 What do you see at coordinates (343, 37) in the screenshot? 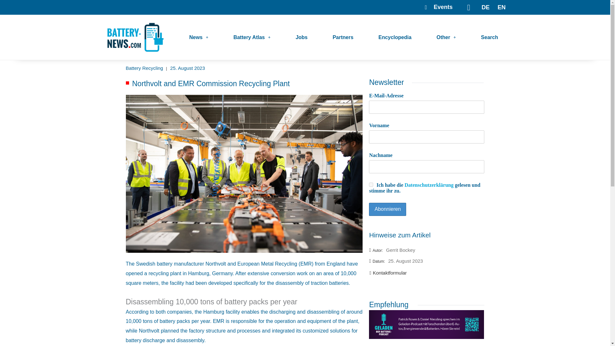
I see `Partners` at bounding box center [343, 37].